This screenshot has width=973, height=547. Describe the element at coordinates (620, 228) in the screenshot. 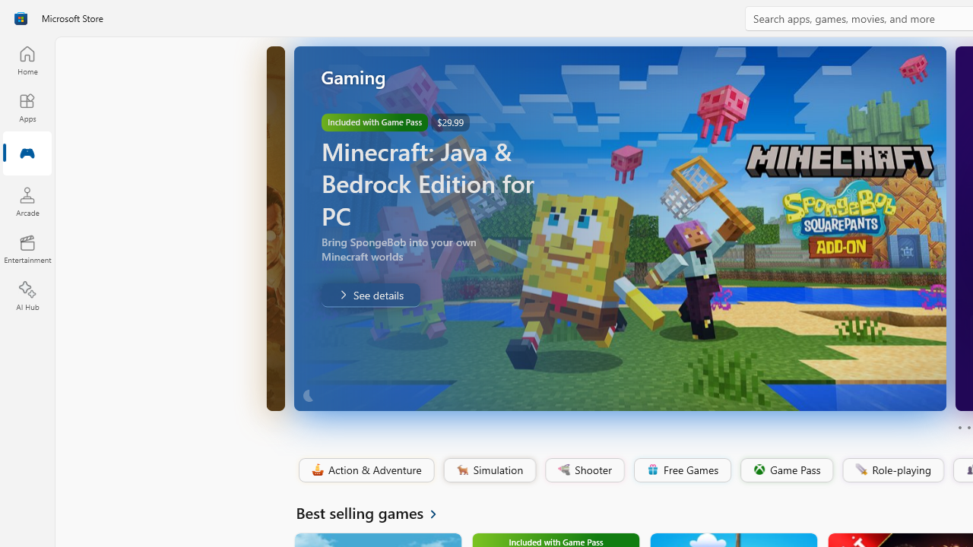

I see `AutomationID: Image` at that location.